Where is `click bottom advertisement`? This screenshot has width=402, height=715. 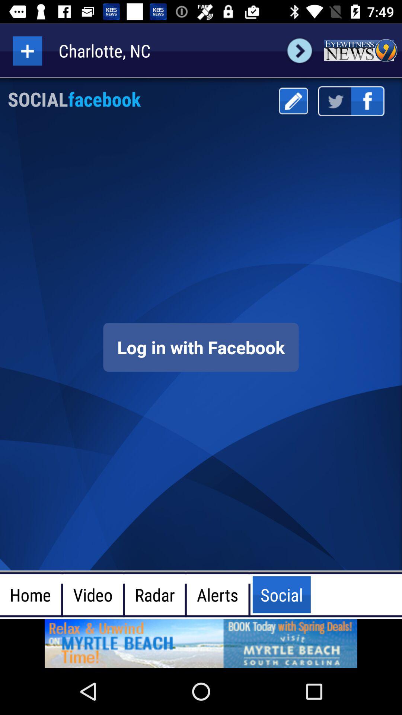
click bottom advertisement is located at coordinates (201, 643).